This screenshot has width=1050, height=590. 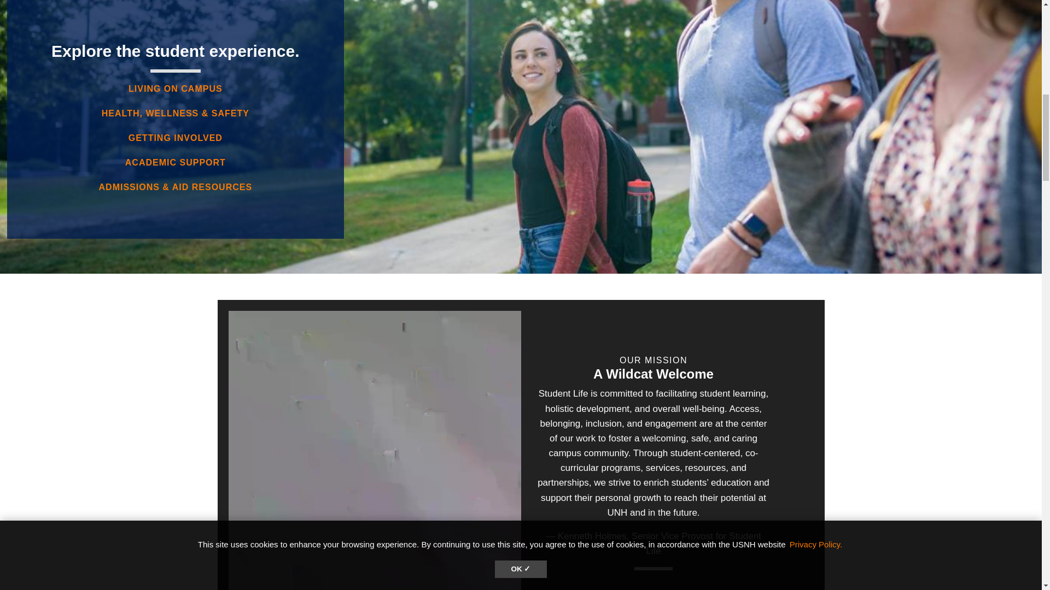 What do you see at coordinates (176, 187) in the screenshot?
I see `Students` at bounding box center [176, 187].